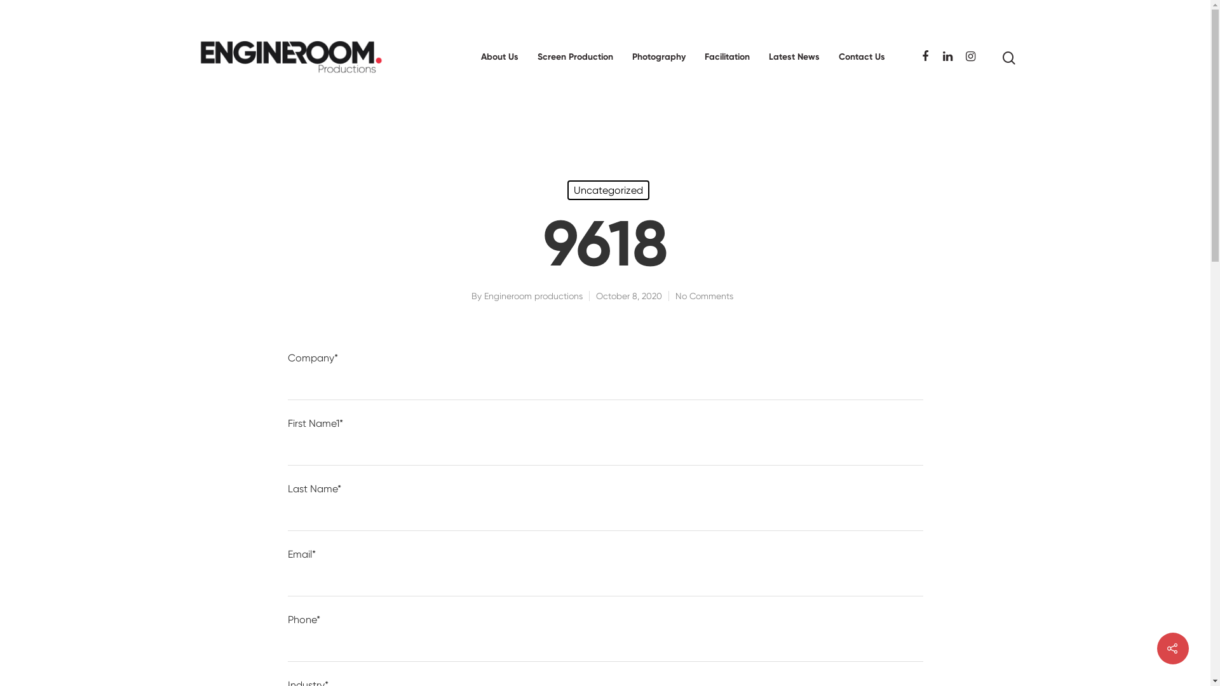 This screenshot has height=686, width=1220. Describe the element at coordinates (727, 57) in the screenshot. I see `Facilitation` at that location.